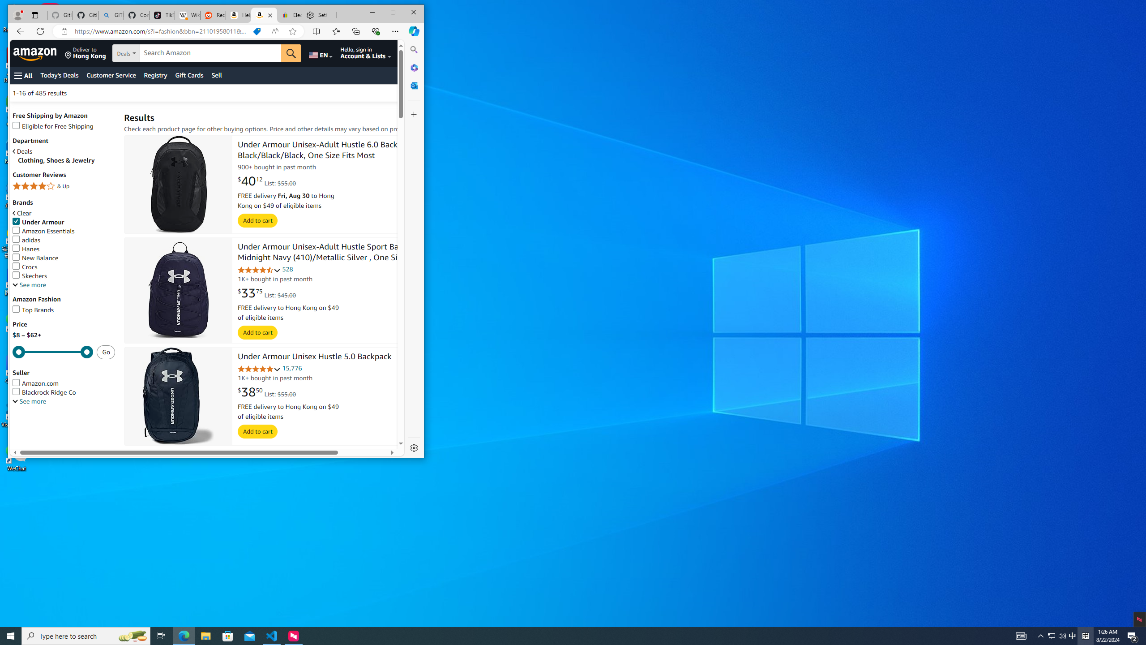  Describe the element at coordinates (1133, 636) in the screenshot. I see `Action Center, 2 new notifications` at that location.